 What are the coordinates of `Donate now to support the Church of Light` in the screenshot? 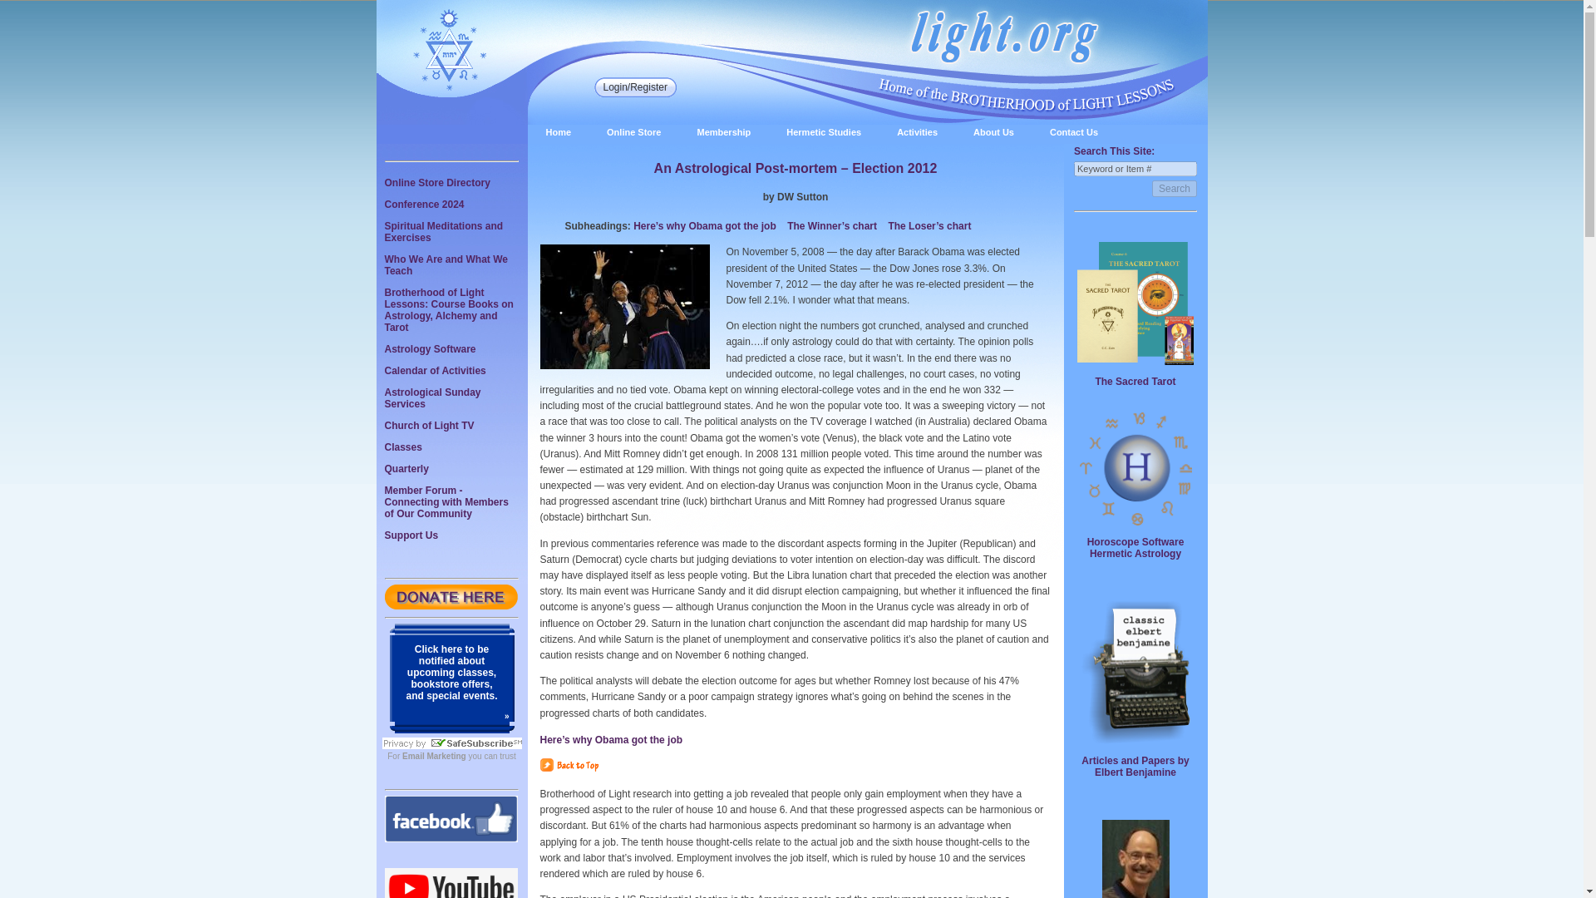 It's located at (451, 605).